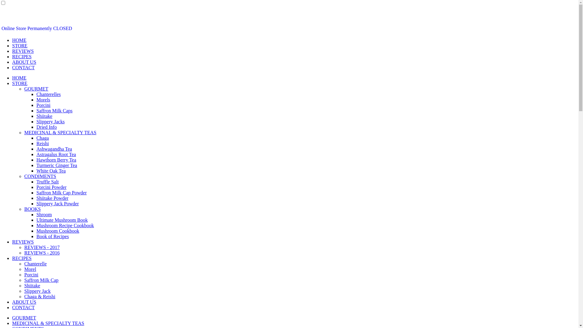 The image size is (583, 328). Describe the element at coordinates (52, 198) in the screenshot. I see `Shiitake Powder` at that location.